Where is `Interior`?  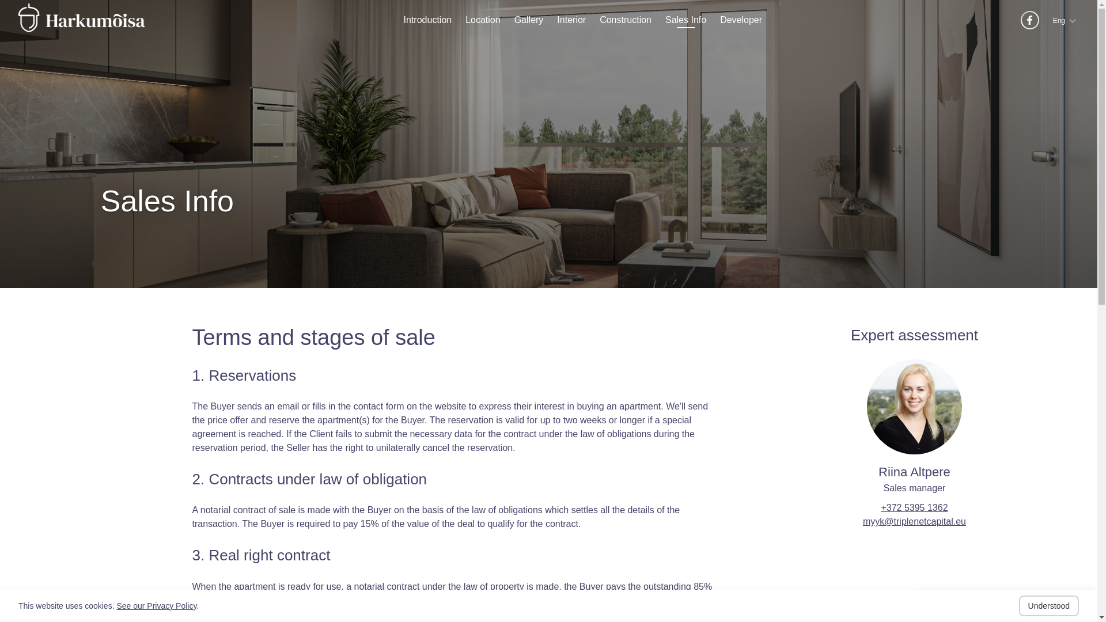
Interior is located at coordinates (571, 20).